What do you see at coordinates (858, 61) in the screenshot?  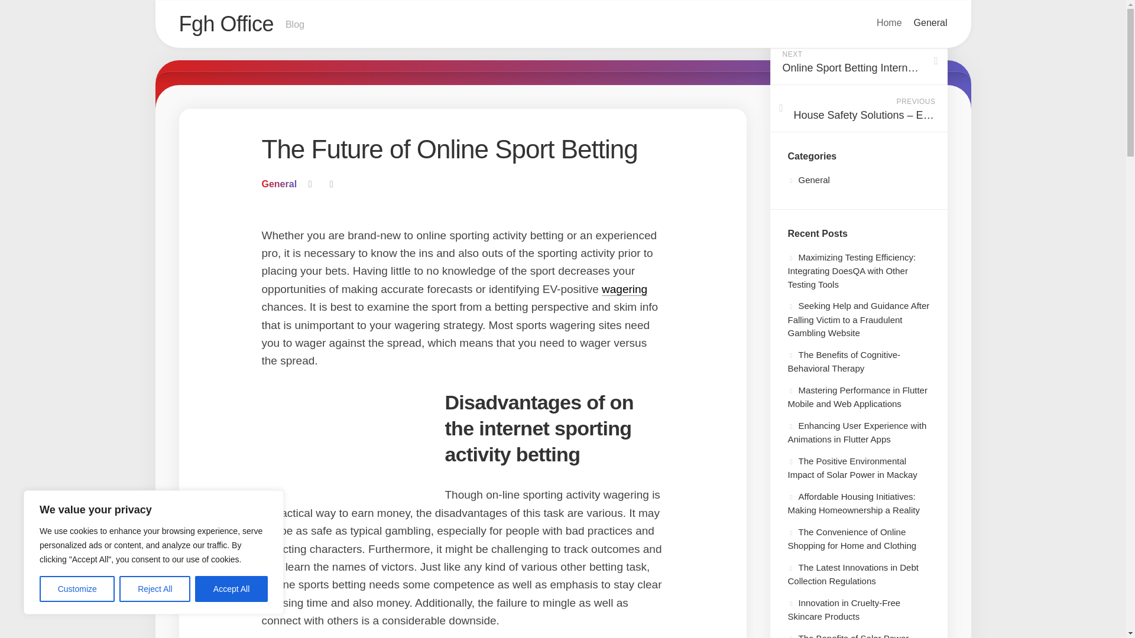 I see `Mastering Performance in Flutter Mobile and Web Applications` at bounding box center [858, 61].